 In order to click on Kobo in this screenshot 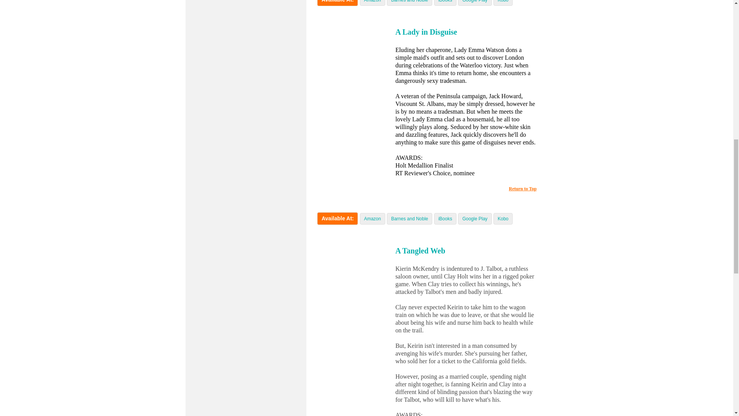, I will do `click(503, 1)`.